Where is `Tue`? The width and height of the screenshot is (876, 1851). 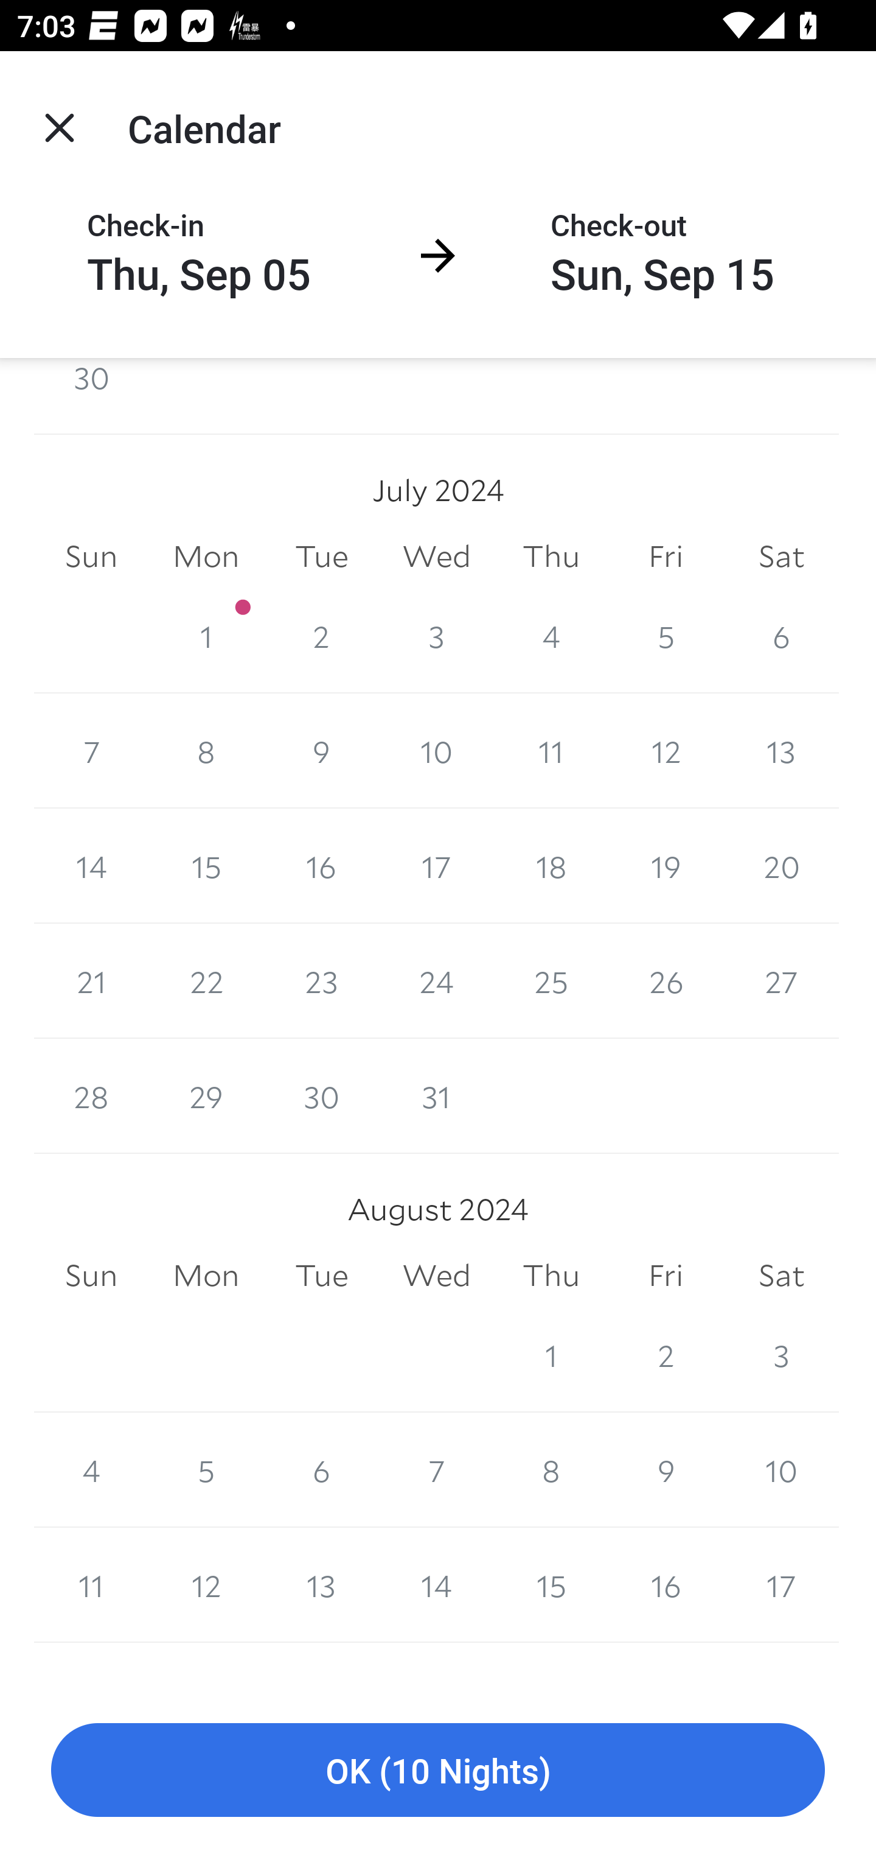 Tue is located at coordinates (321, 1275).